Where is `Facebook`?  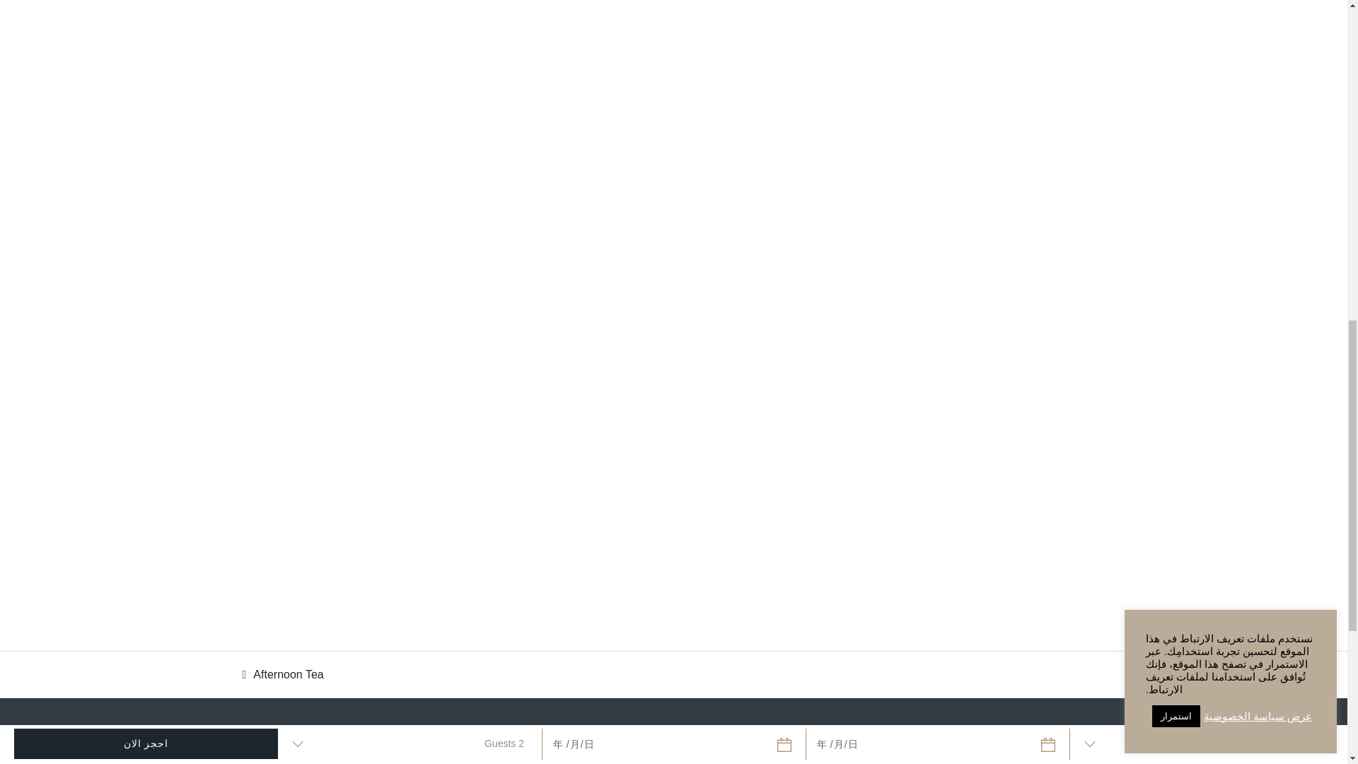 Facebook is located at coordinates (1061, 743).